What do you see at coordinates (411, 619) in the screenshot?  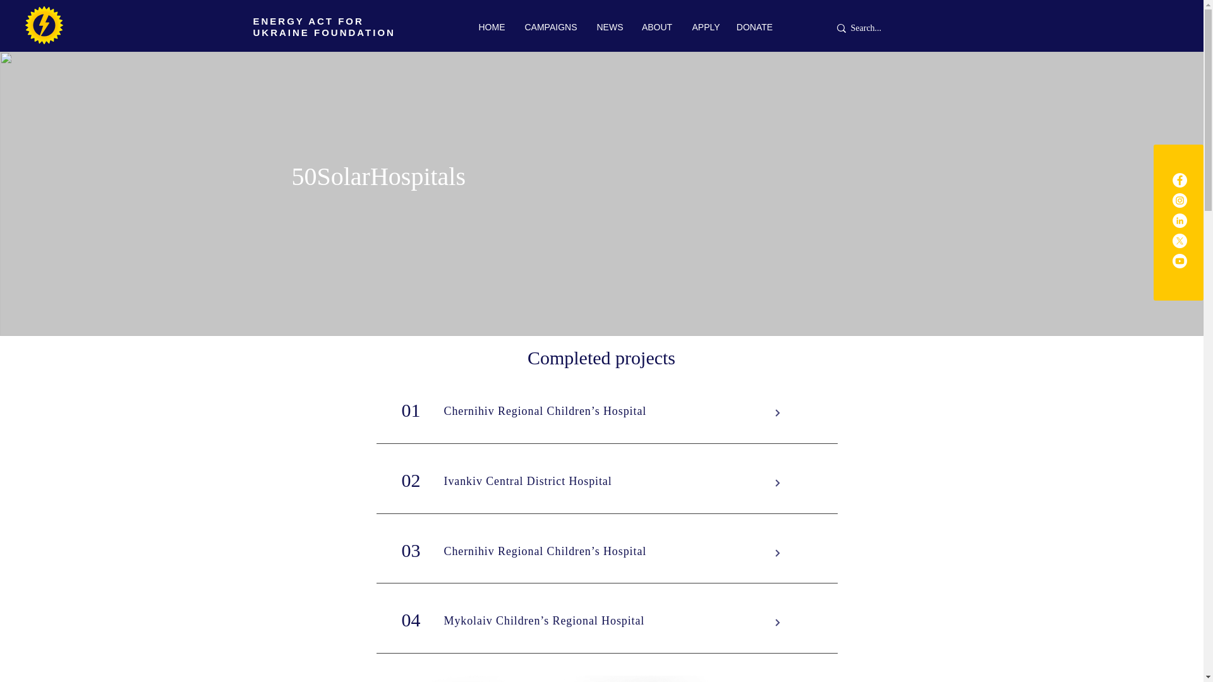 I see `04` at bounding box center [411, 619].